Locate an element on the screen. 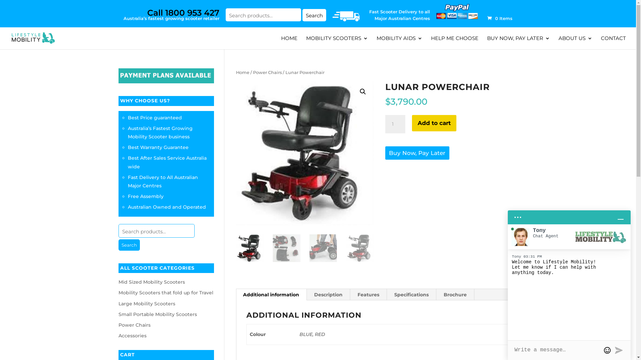 The height and width of the screenshot is (360, 641). Search is located at coordinates (276, 19).